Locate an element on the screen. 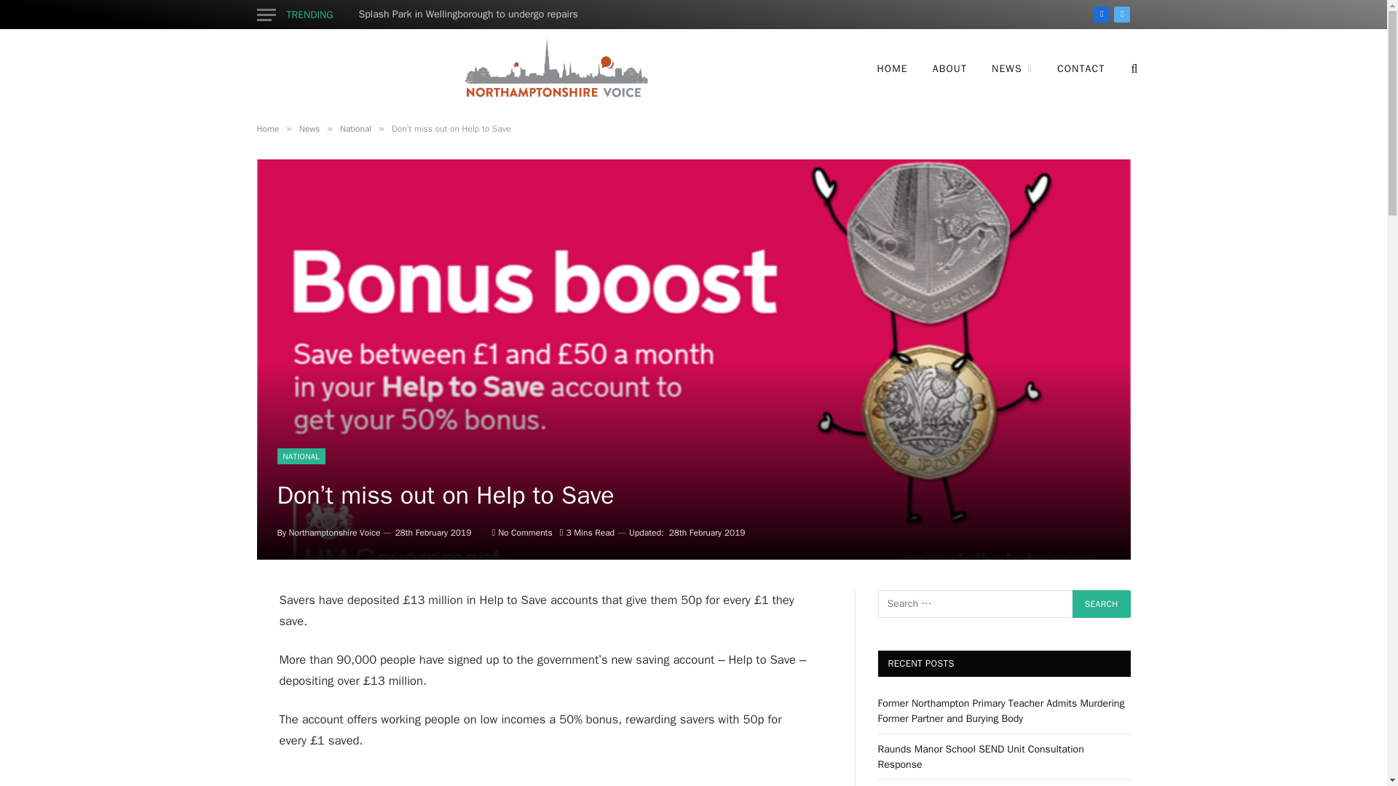 The image size is (1398, 786). Splash Park in Wellingborough to undergo repairs is located at coordinates (472, 15).